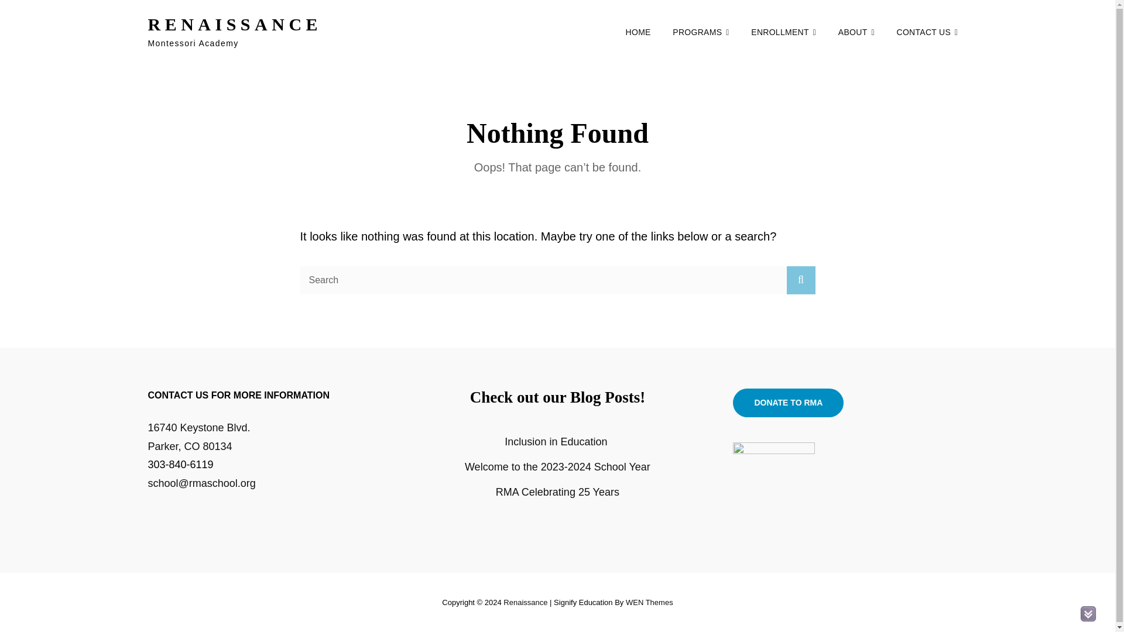  I want to click on Search, so click(801, 280).